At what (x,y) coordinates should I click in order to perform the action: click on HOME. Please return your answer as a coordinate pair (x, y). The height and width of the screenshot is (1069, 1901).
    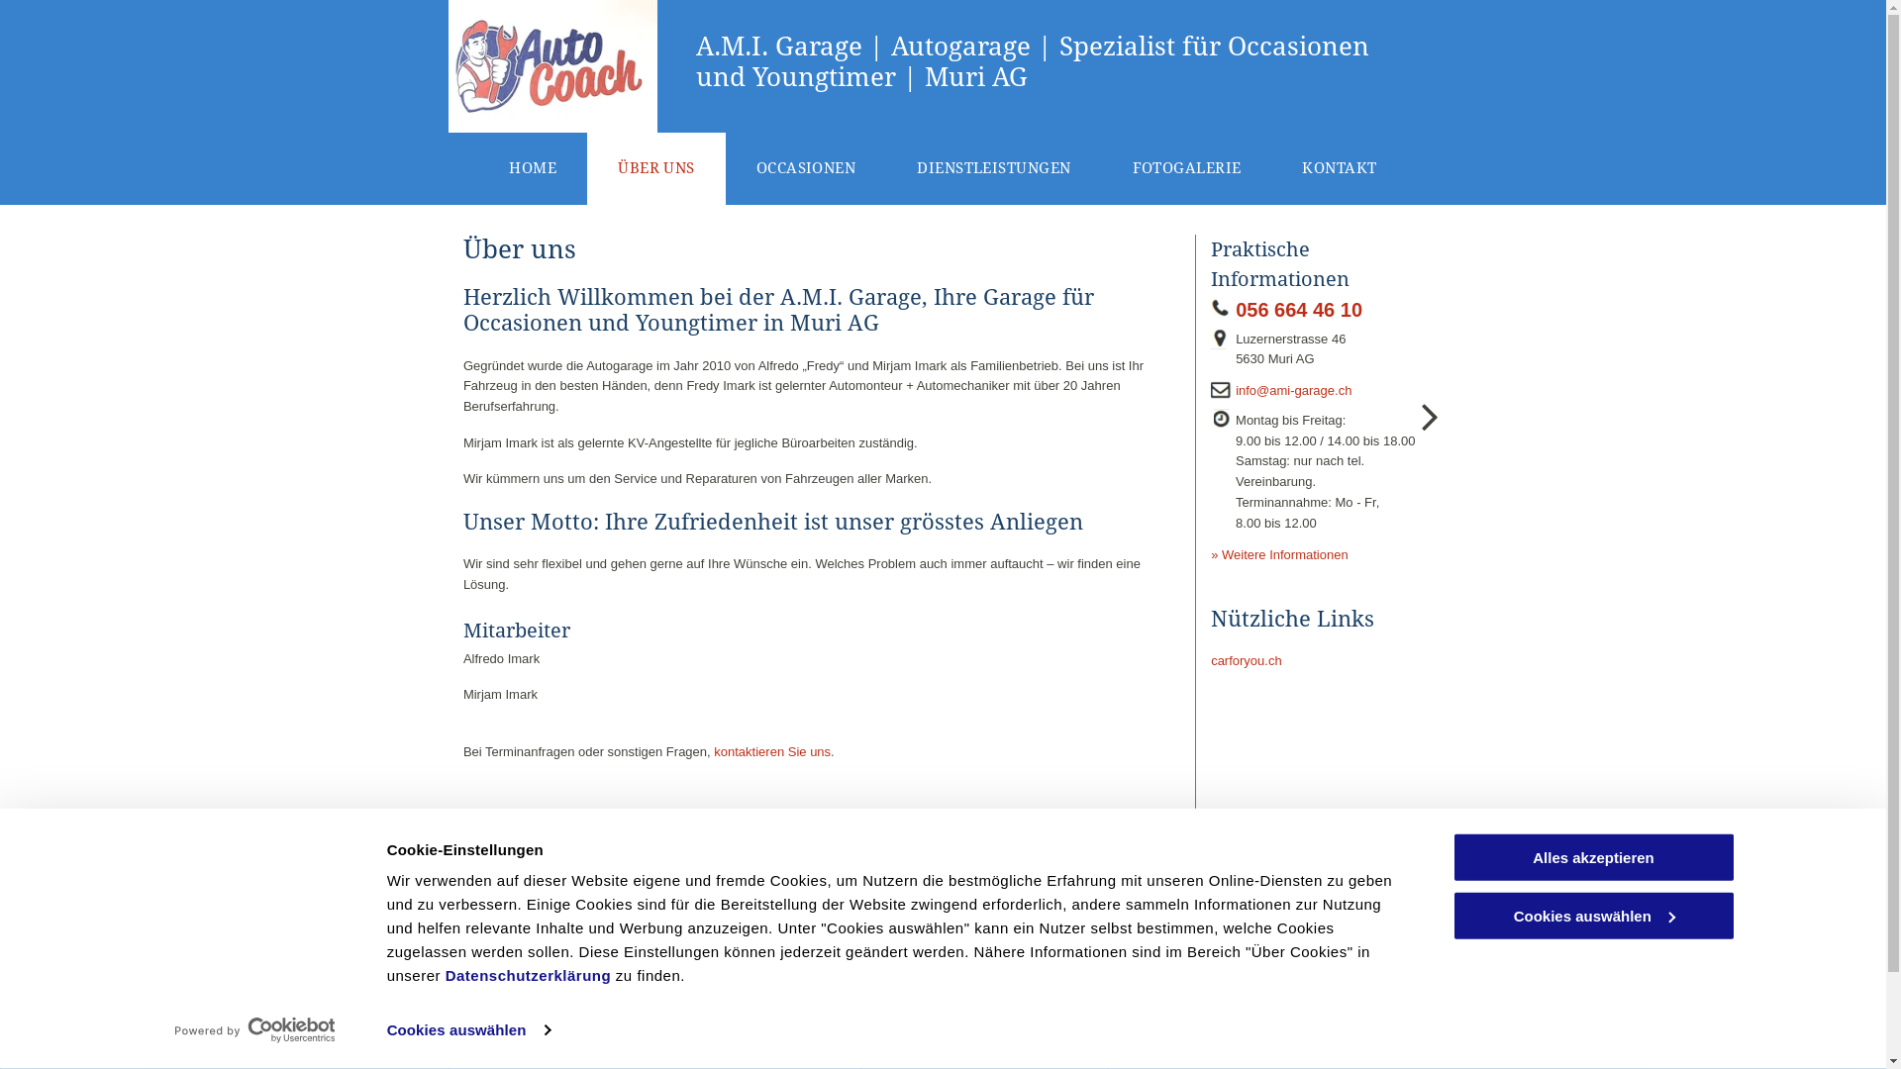
    Looking at the image, I should click on (533, 168).